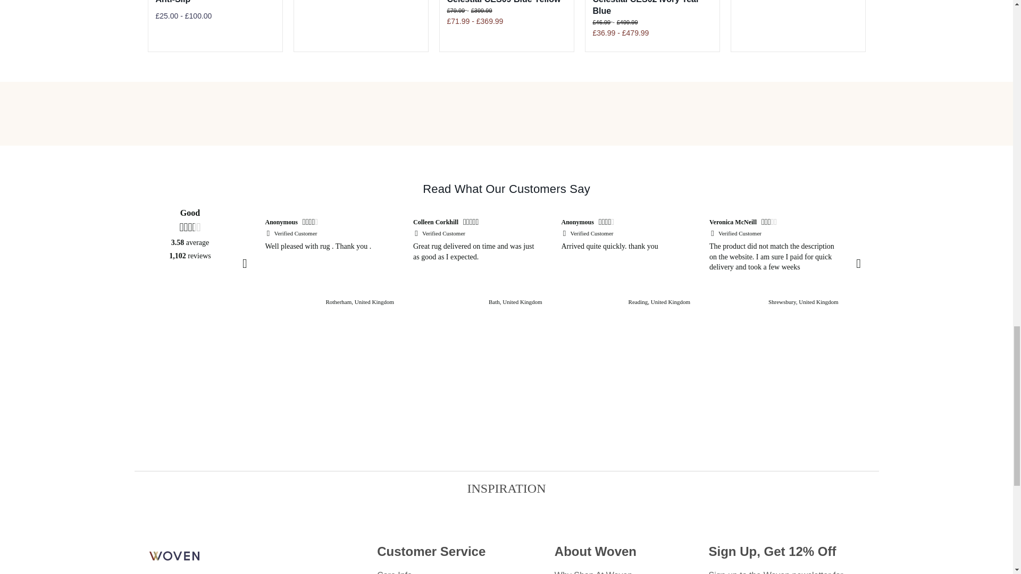 The image size is (1021, 574). What do you see at coordinates (189, 227) in the screenshot?
I see `3.58 Stars` at bounding box center [189, 227].